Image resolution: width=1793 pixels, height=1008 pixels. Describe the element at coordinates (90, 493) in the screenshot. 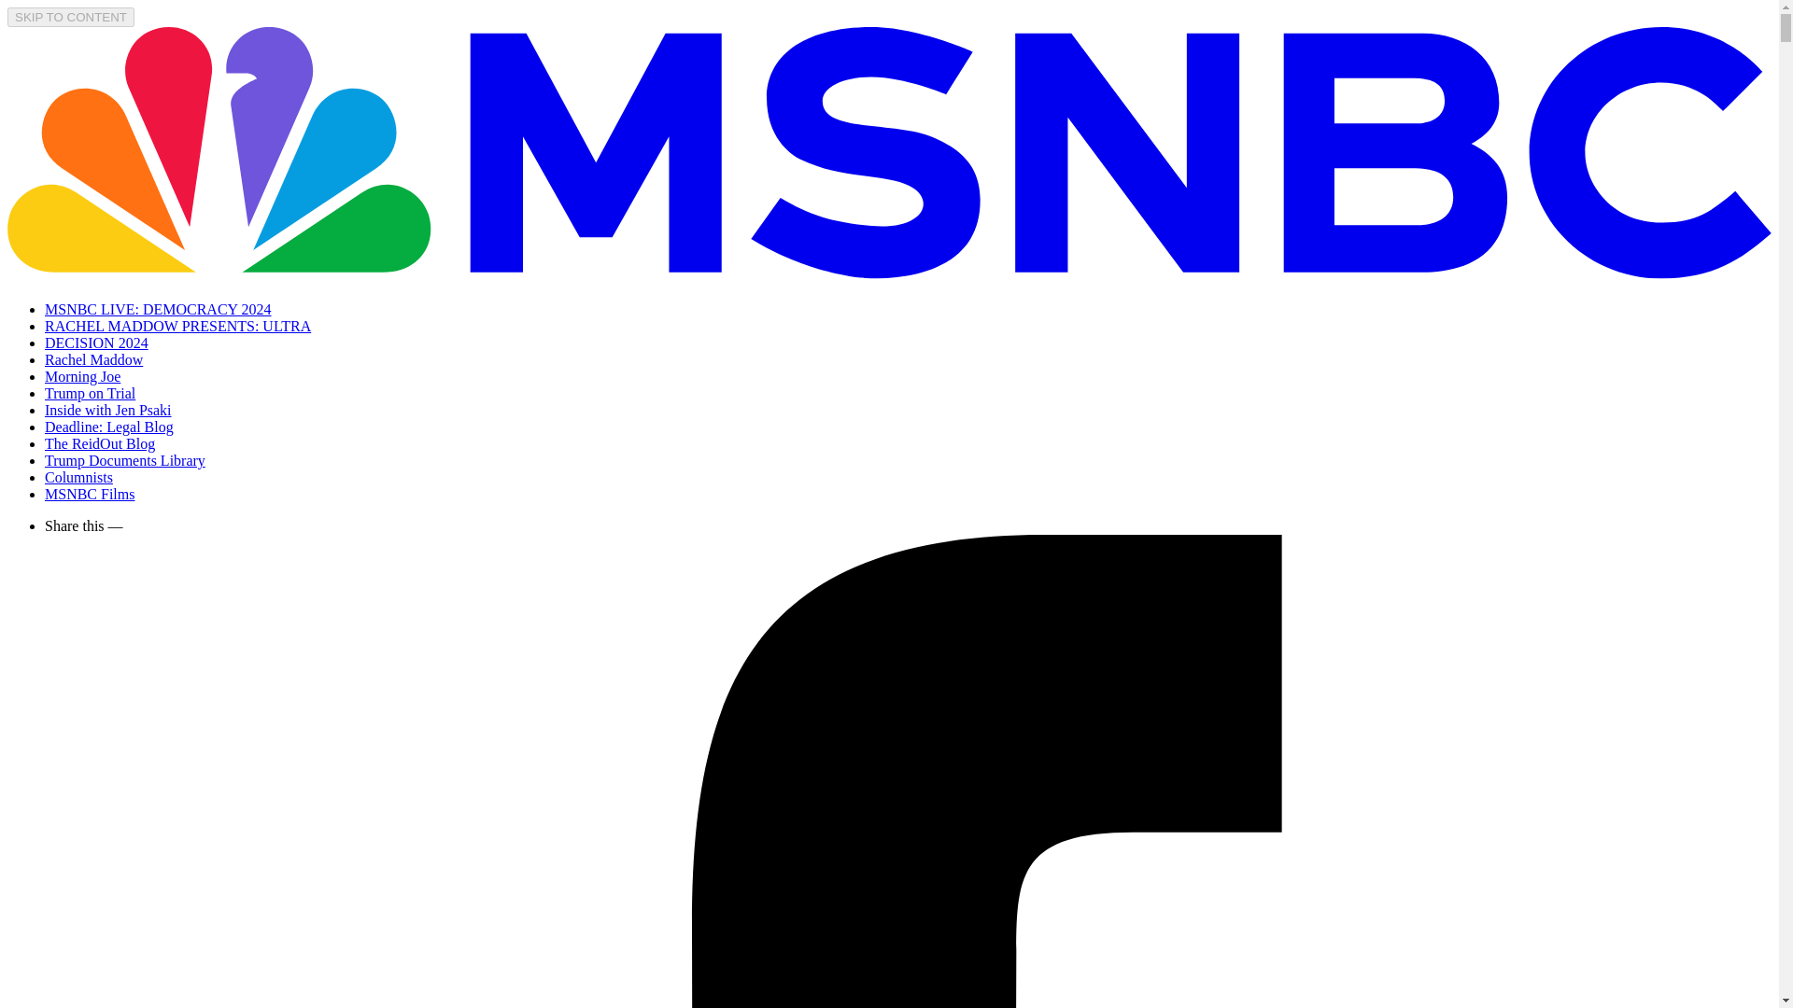

I see `MSNBC Films` at that location.